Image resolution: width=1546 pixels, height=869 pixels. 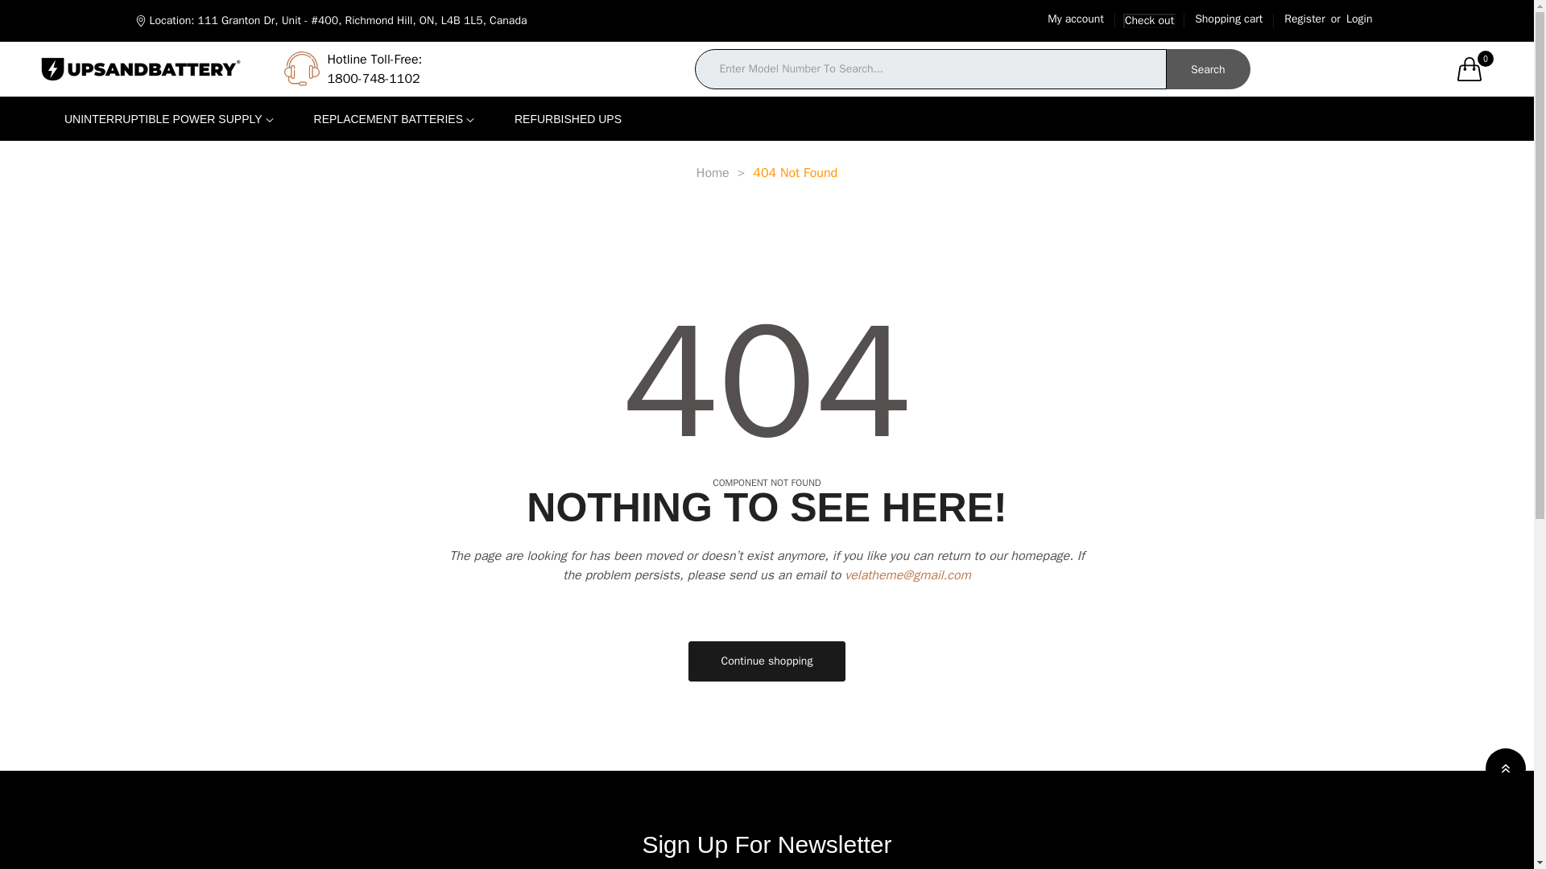 What do you see at coordinates (394, 118) in the screenshot?
I see `REPLACEMENT BATTERIES` at bounding box center [394, 118].